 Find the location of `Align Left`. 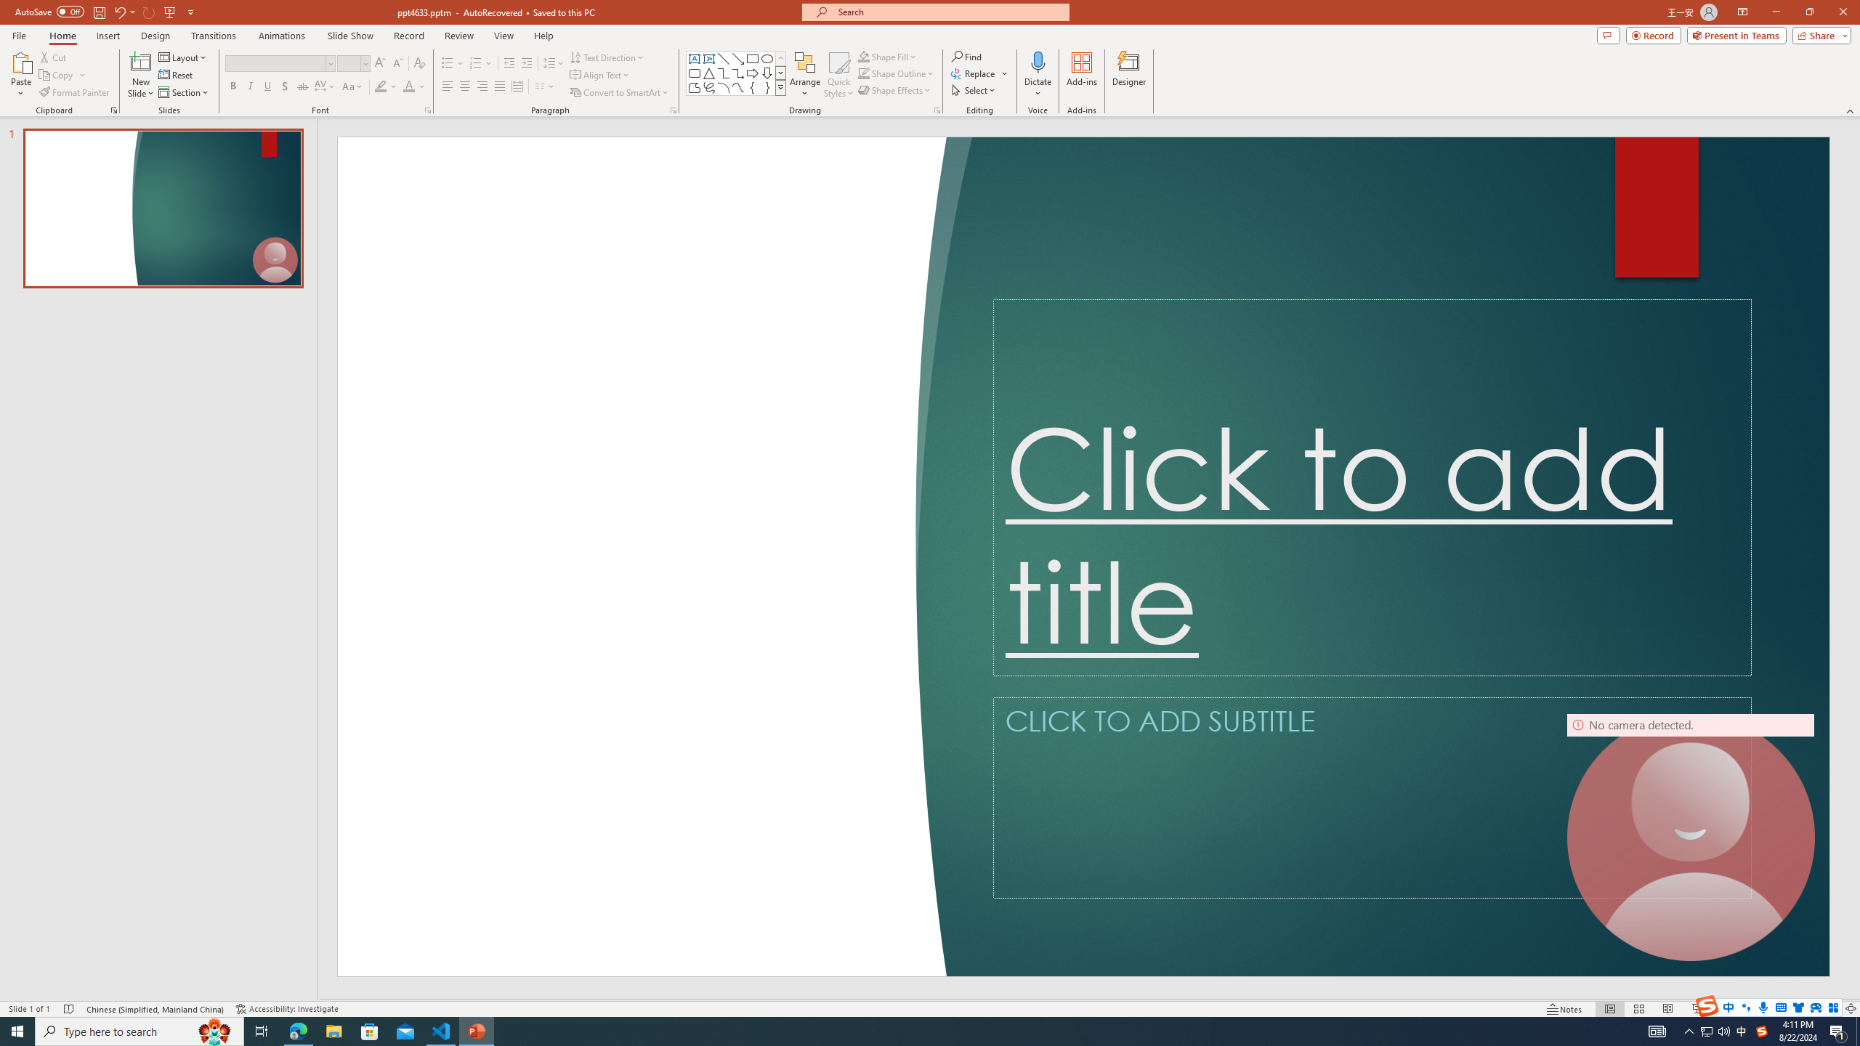

Align Left is located at coordinates (448, 87).